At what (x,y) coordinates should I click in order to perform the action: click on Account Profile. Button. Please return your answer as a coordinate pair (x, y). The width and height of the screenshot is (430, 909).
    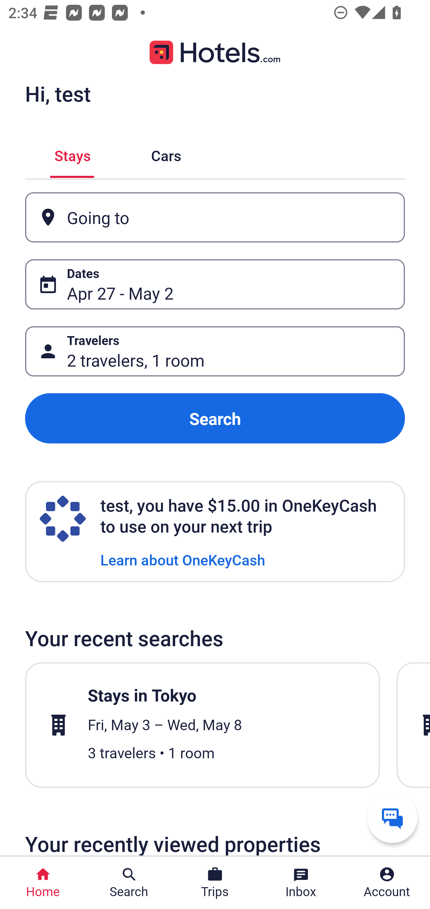
    Looking at the image, I should click on (387, 883).